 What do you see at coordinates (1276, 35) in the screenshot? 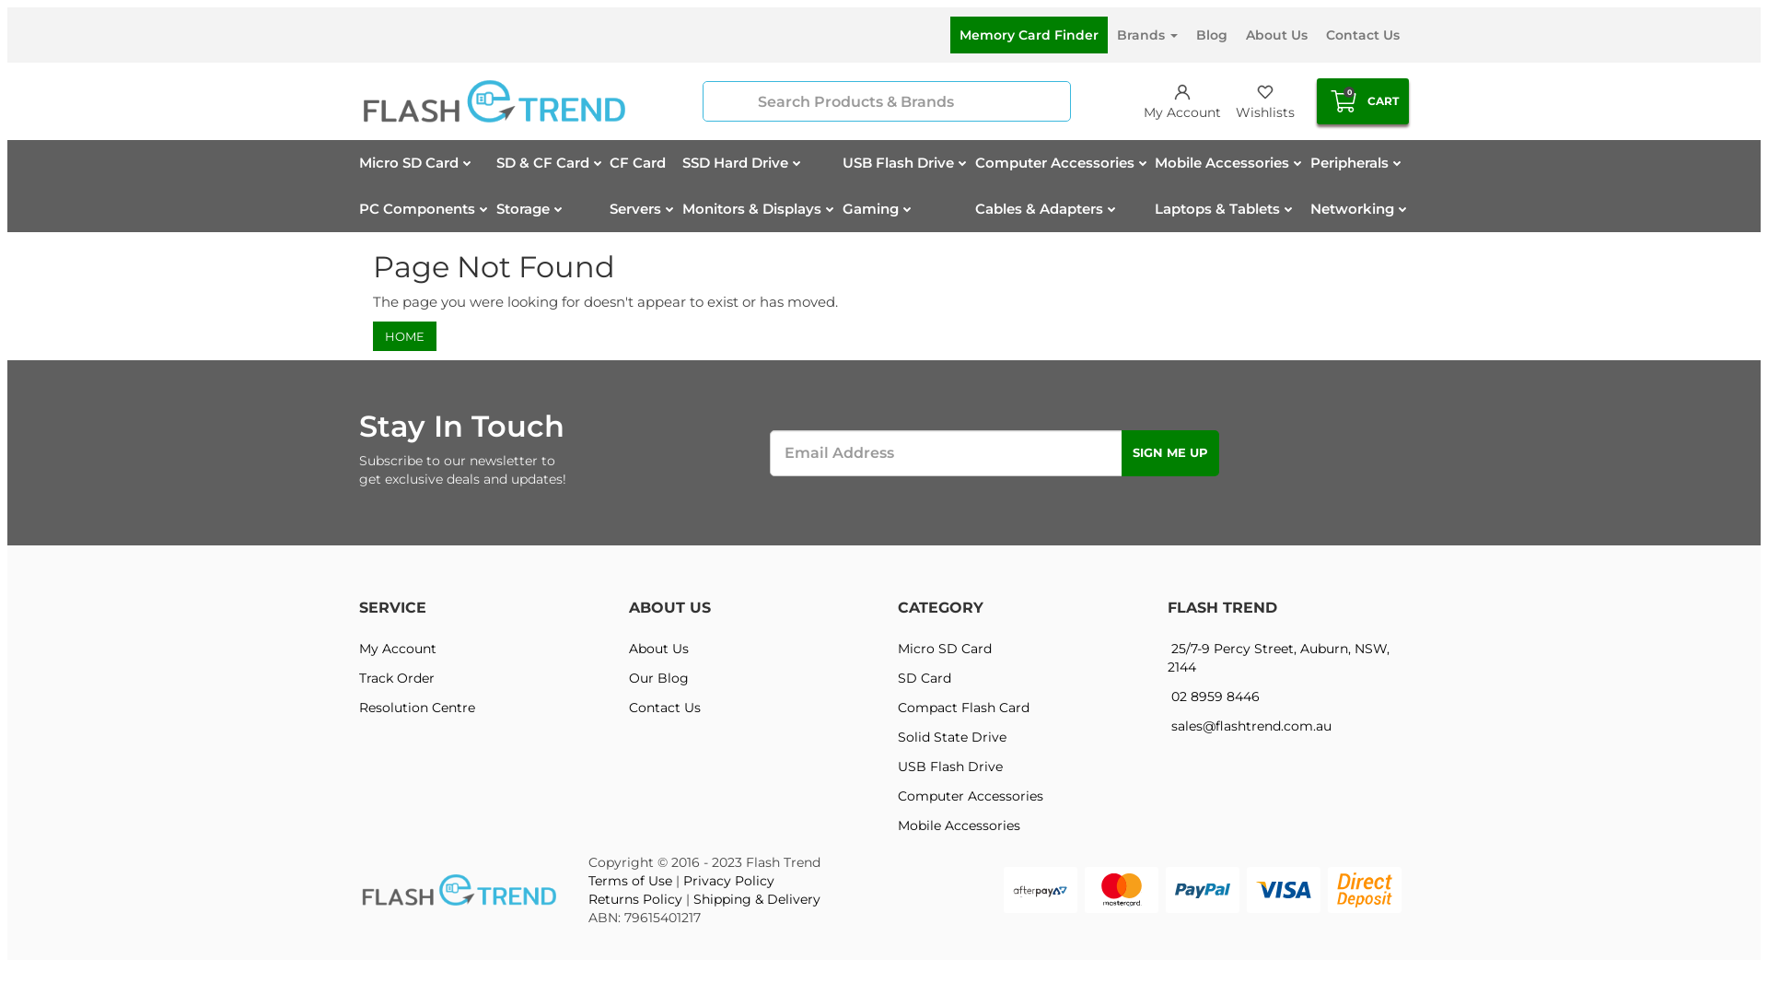
I see `About Us` at bounding box center [1276, 35].